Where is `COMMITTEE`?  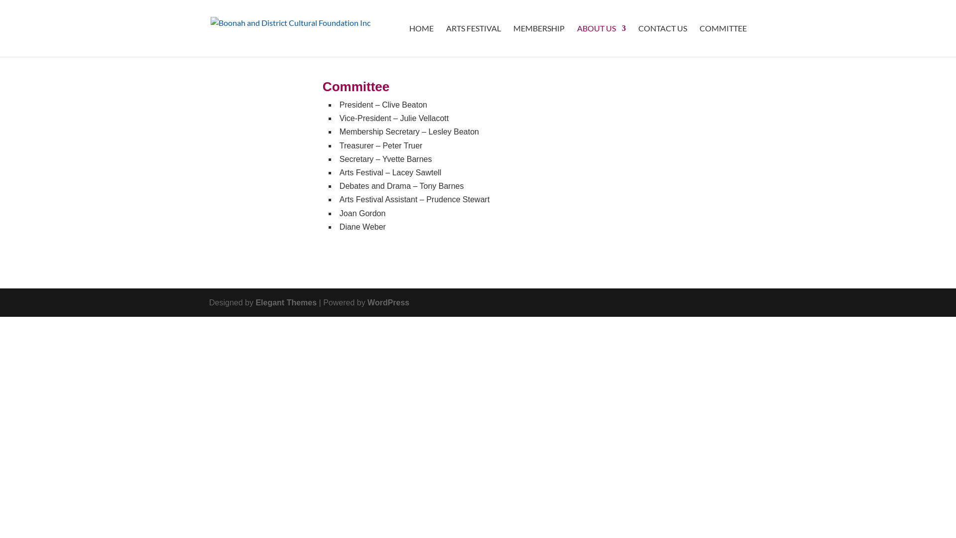
COMMITTEE is located at coordinates (723, 41).